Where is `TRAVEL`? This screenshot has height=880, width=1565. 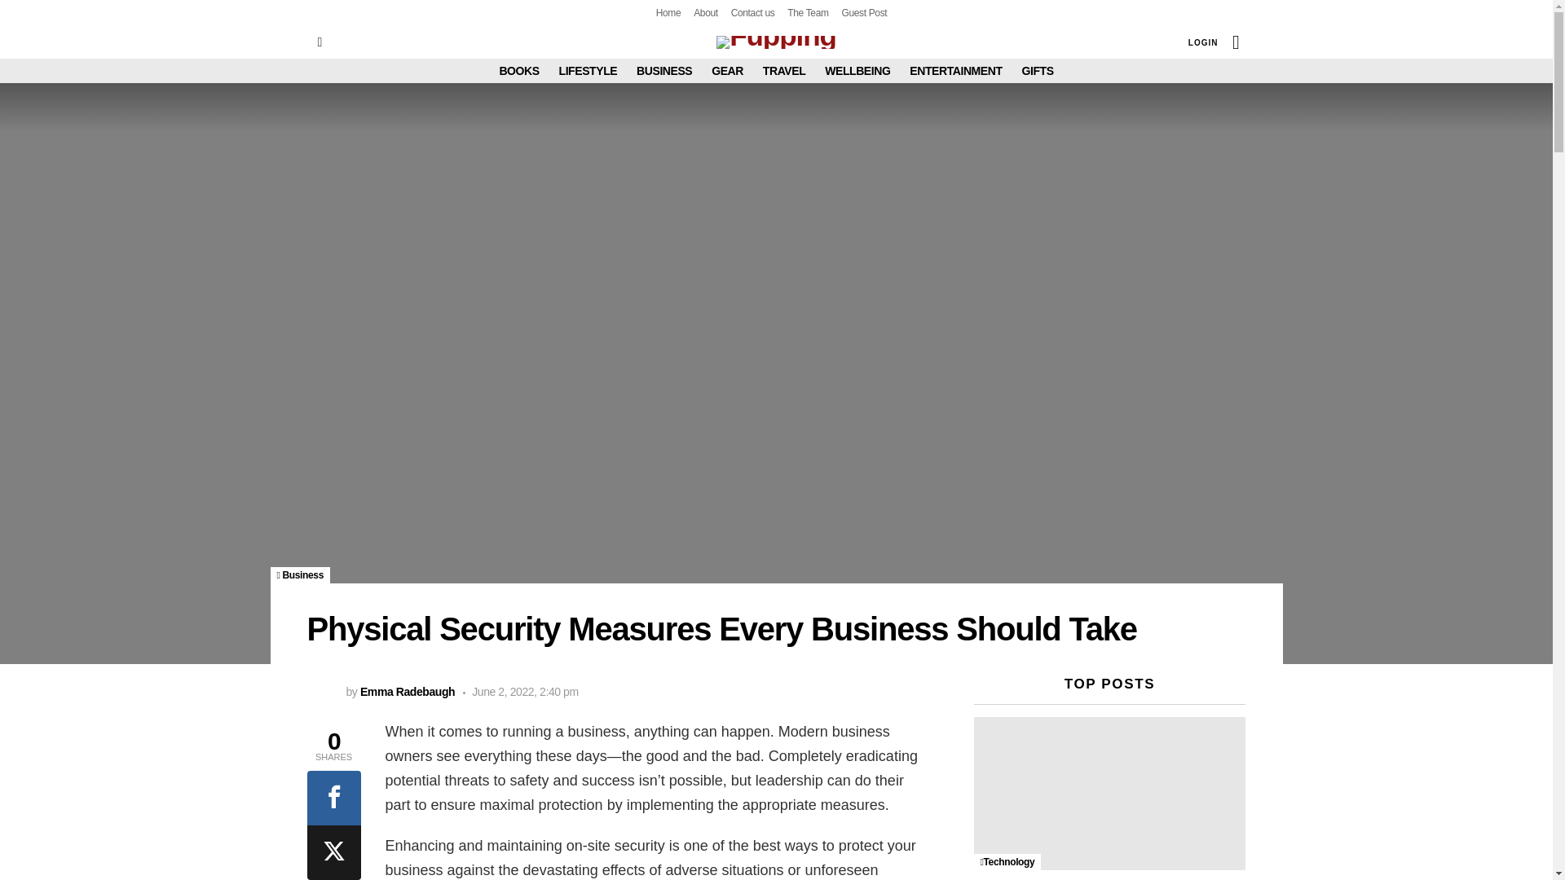 TRAVEL is located at coordinates (784, 70).